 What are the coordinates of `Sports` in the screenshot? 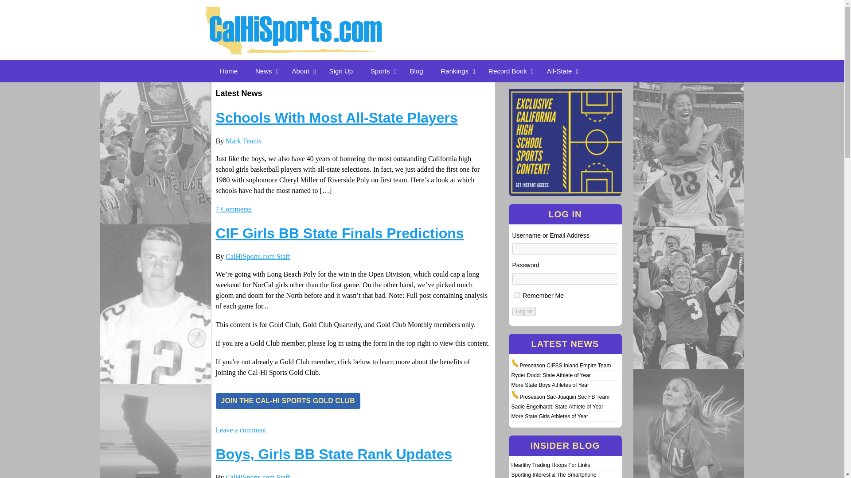 It's located at (381, 71).